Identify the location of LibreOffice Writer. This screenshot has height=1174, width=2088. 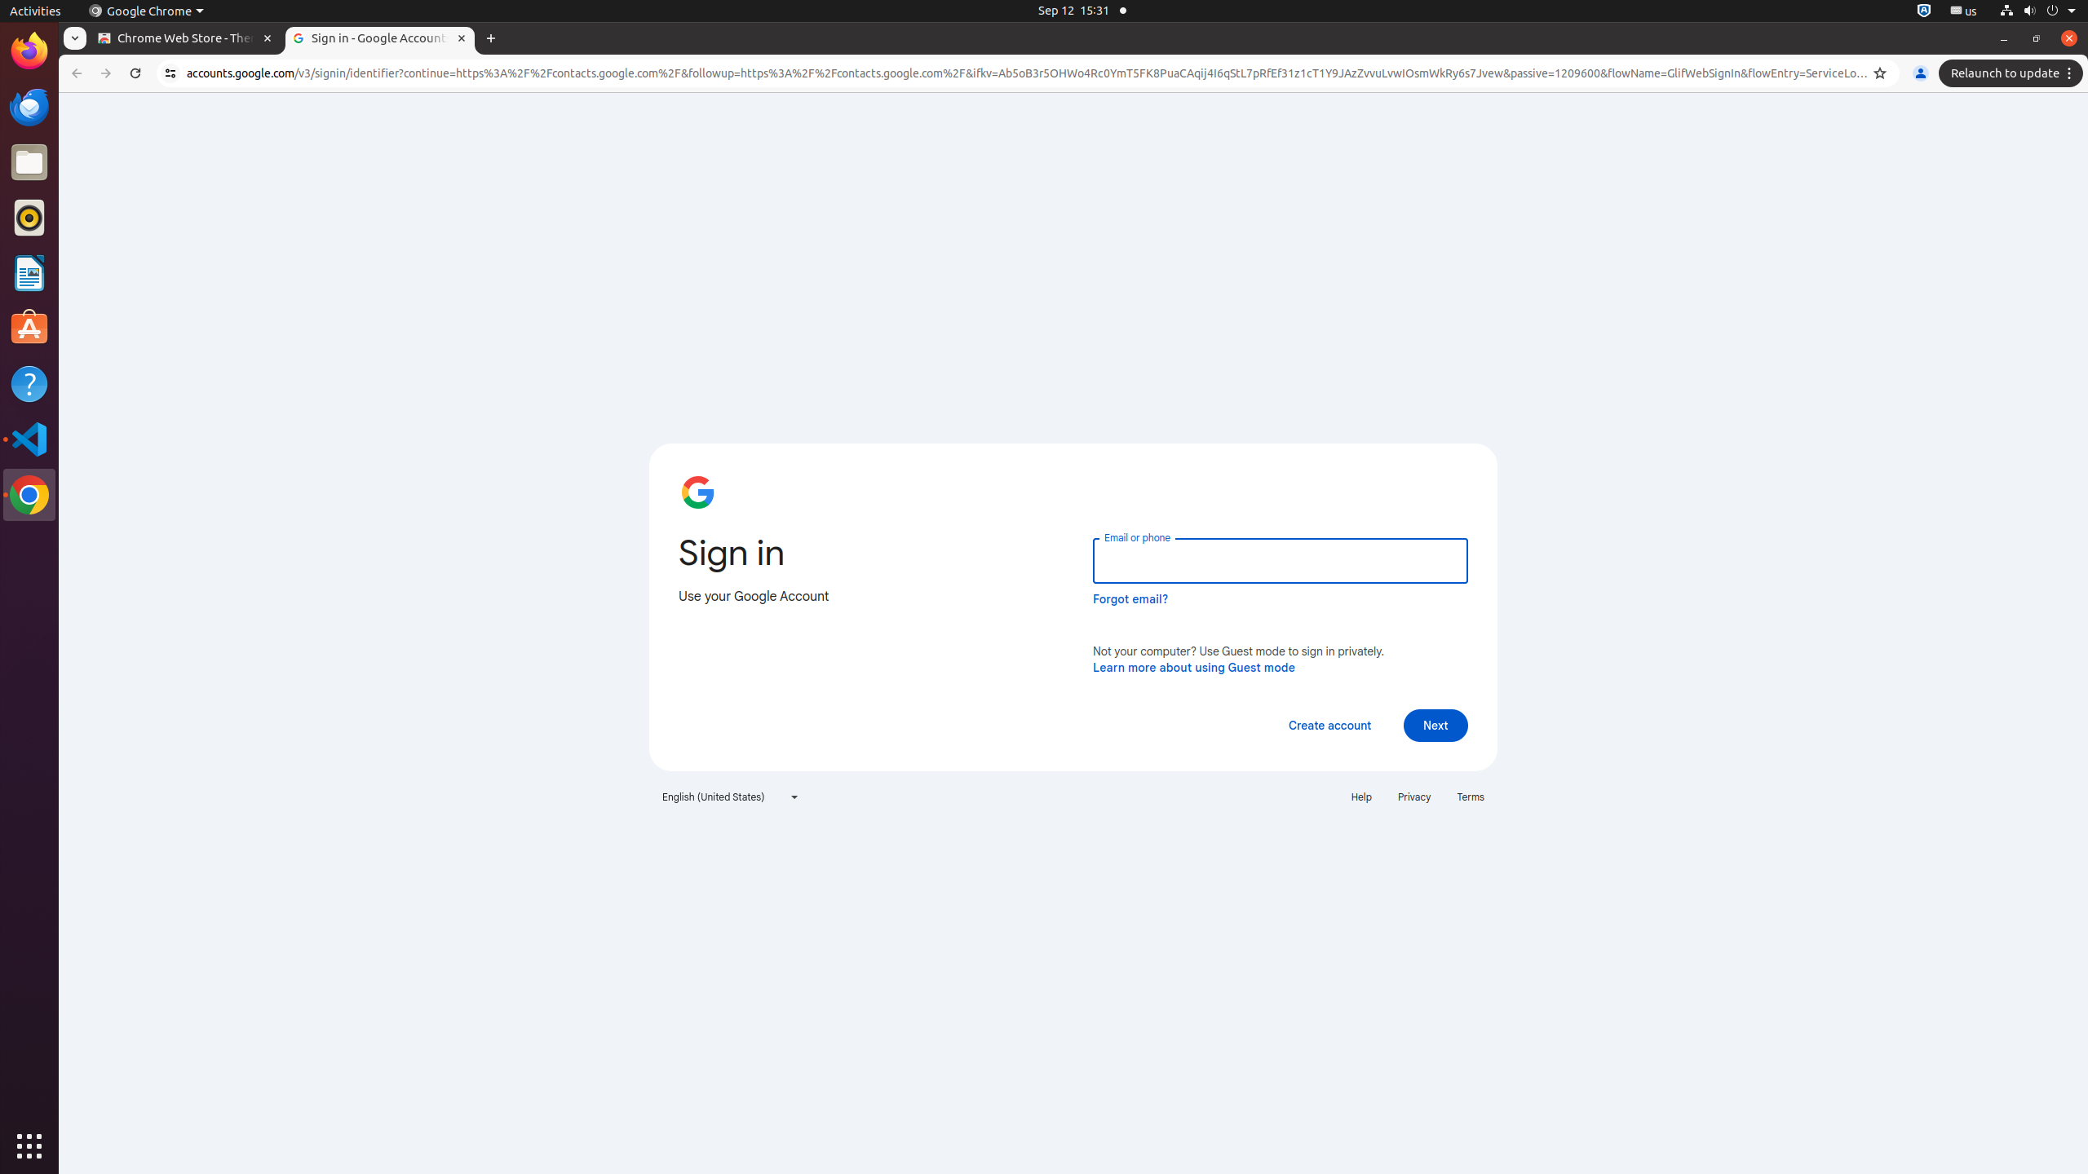
(29, 272).